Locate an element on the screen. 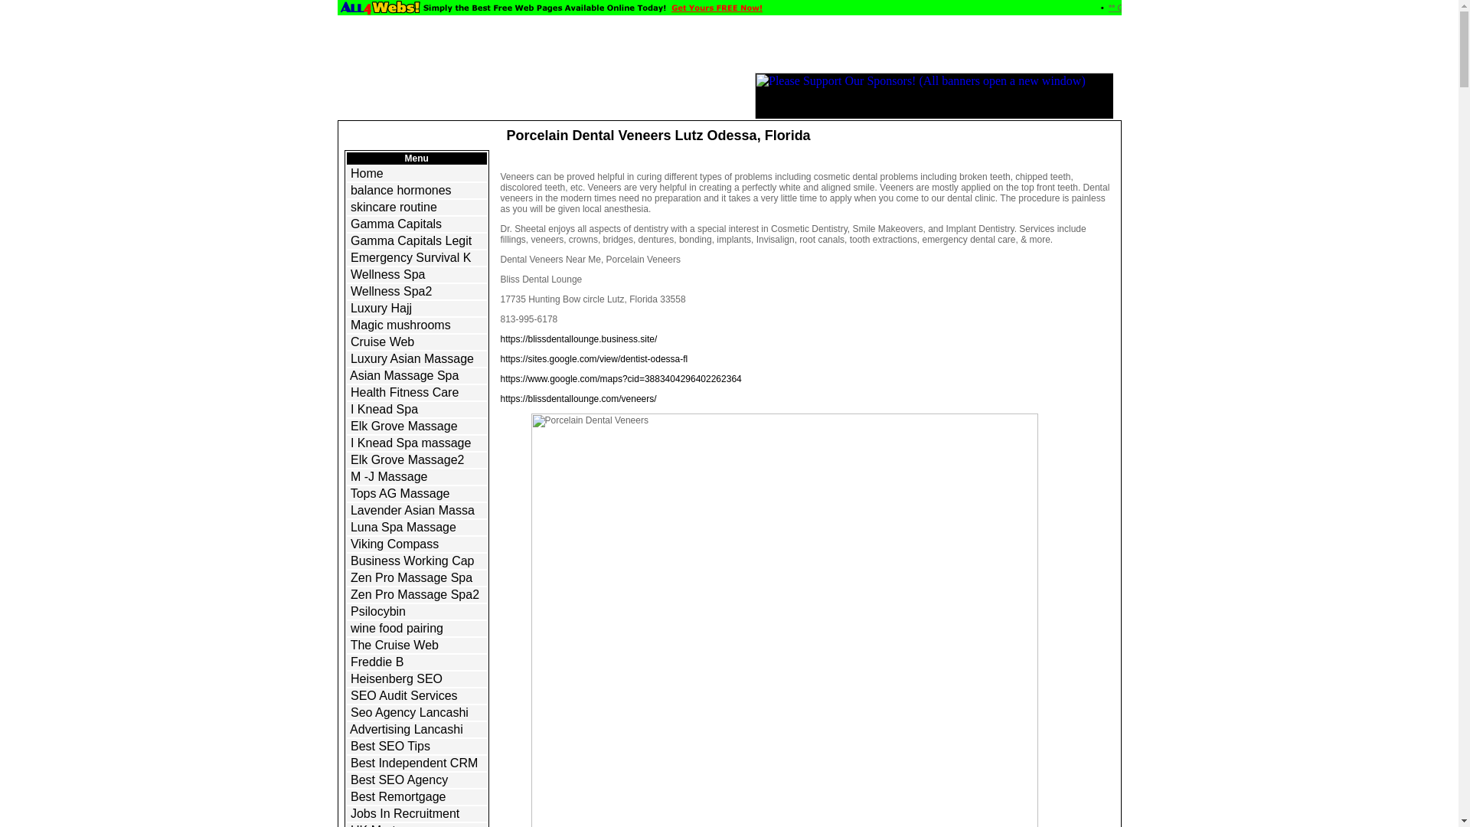 This screenshot has height=827, width=1470. Best Independent CRM is located at coordinates (414, 763).